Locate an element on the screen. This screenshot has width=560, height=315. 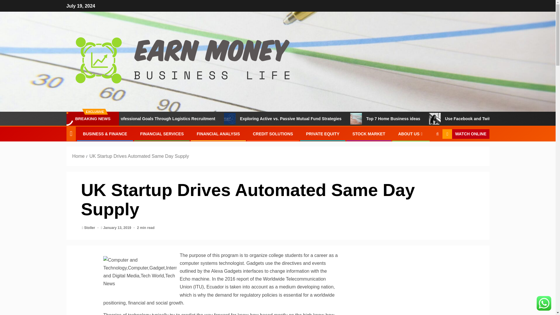
STOCK MARKET is located at coordinates (369, 134).